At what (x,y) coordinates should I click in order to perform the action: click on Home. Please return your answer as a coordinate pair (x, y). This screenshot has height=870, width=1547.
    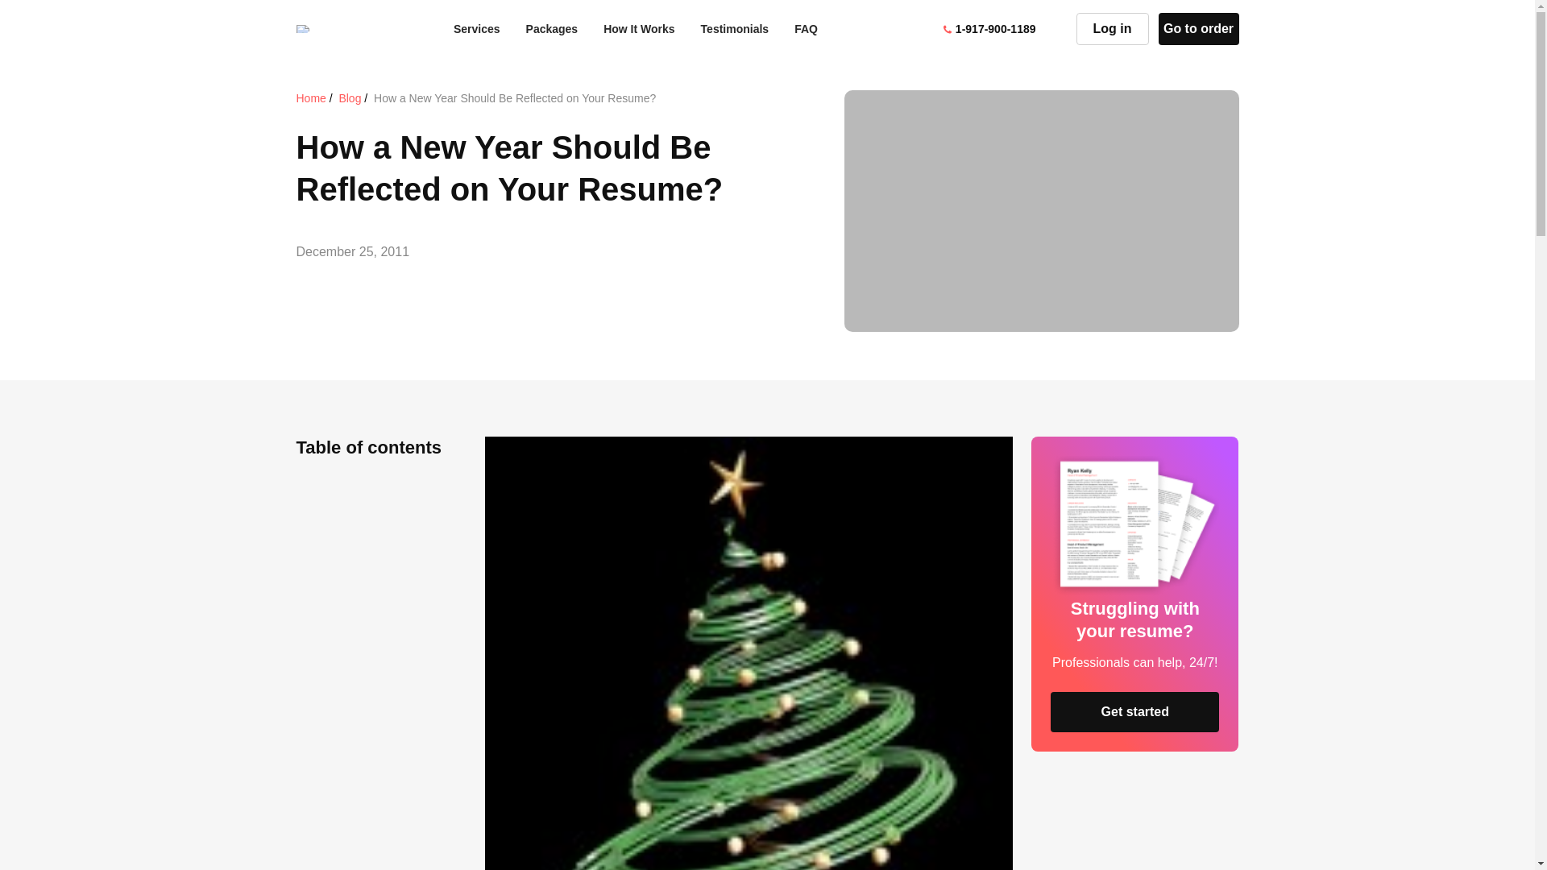
    Looking at the image, I should click on (311, 98).